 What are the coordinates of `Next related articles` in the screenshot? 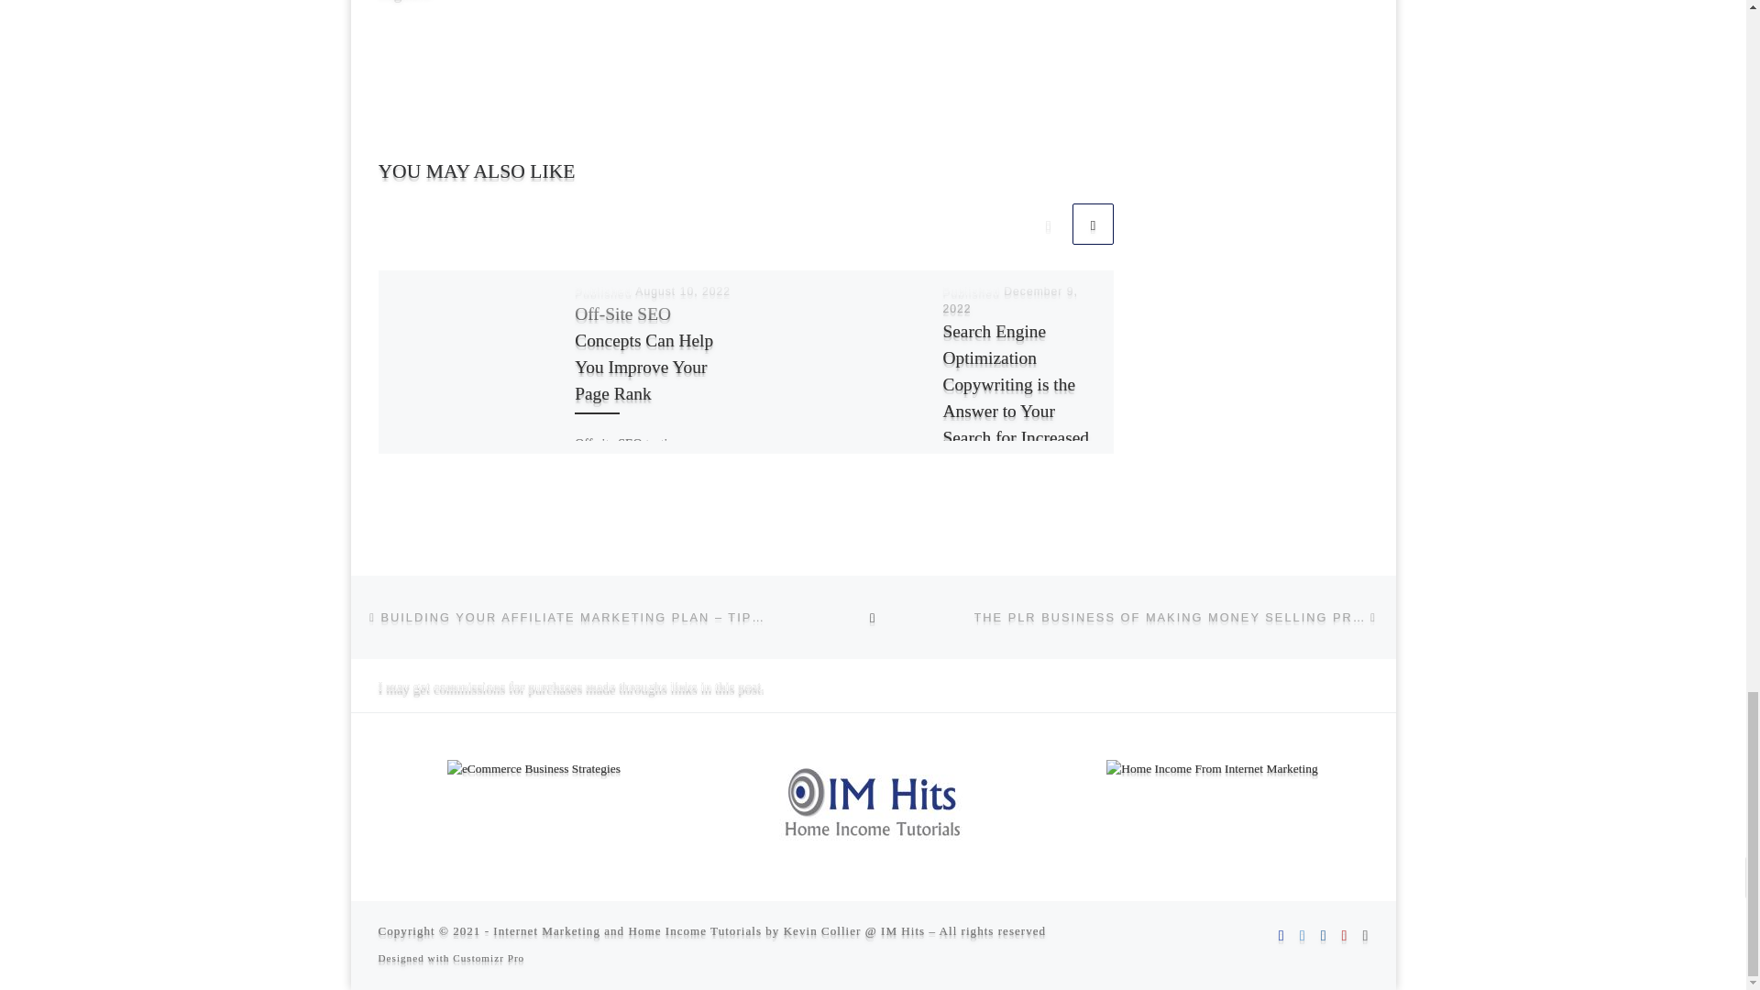 It's located at (1093, 224).